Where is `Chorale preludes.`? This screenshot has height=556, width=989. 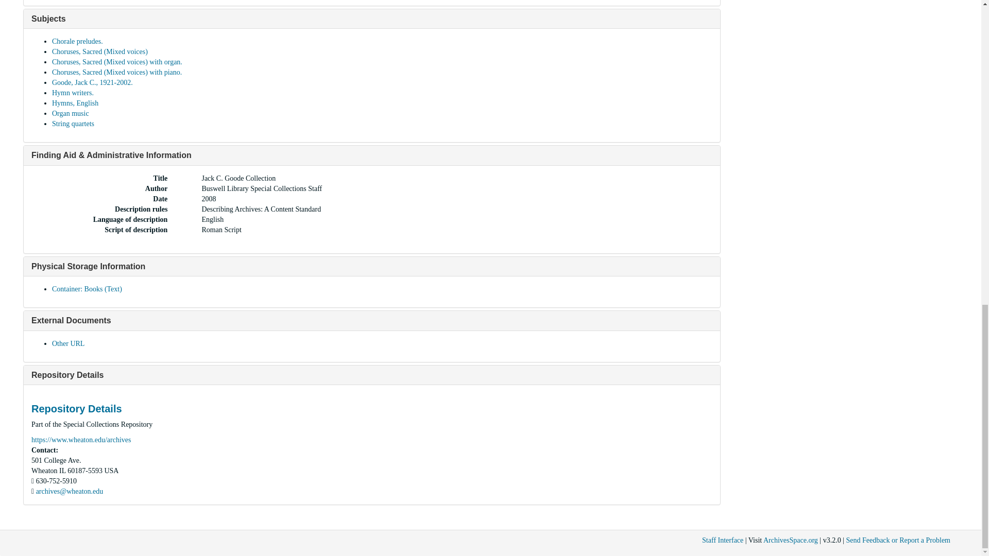
Chorale preludes. is located at coordinates (77, 41).